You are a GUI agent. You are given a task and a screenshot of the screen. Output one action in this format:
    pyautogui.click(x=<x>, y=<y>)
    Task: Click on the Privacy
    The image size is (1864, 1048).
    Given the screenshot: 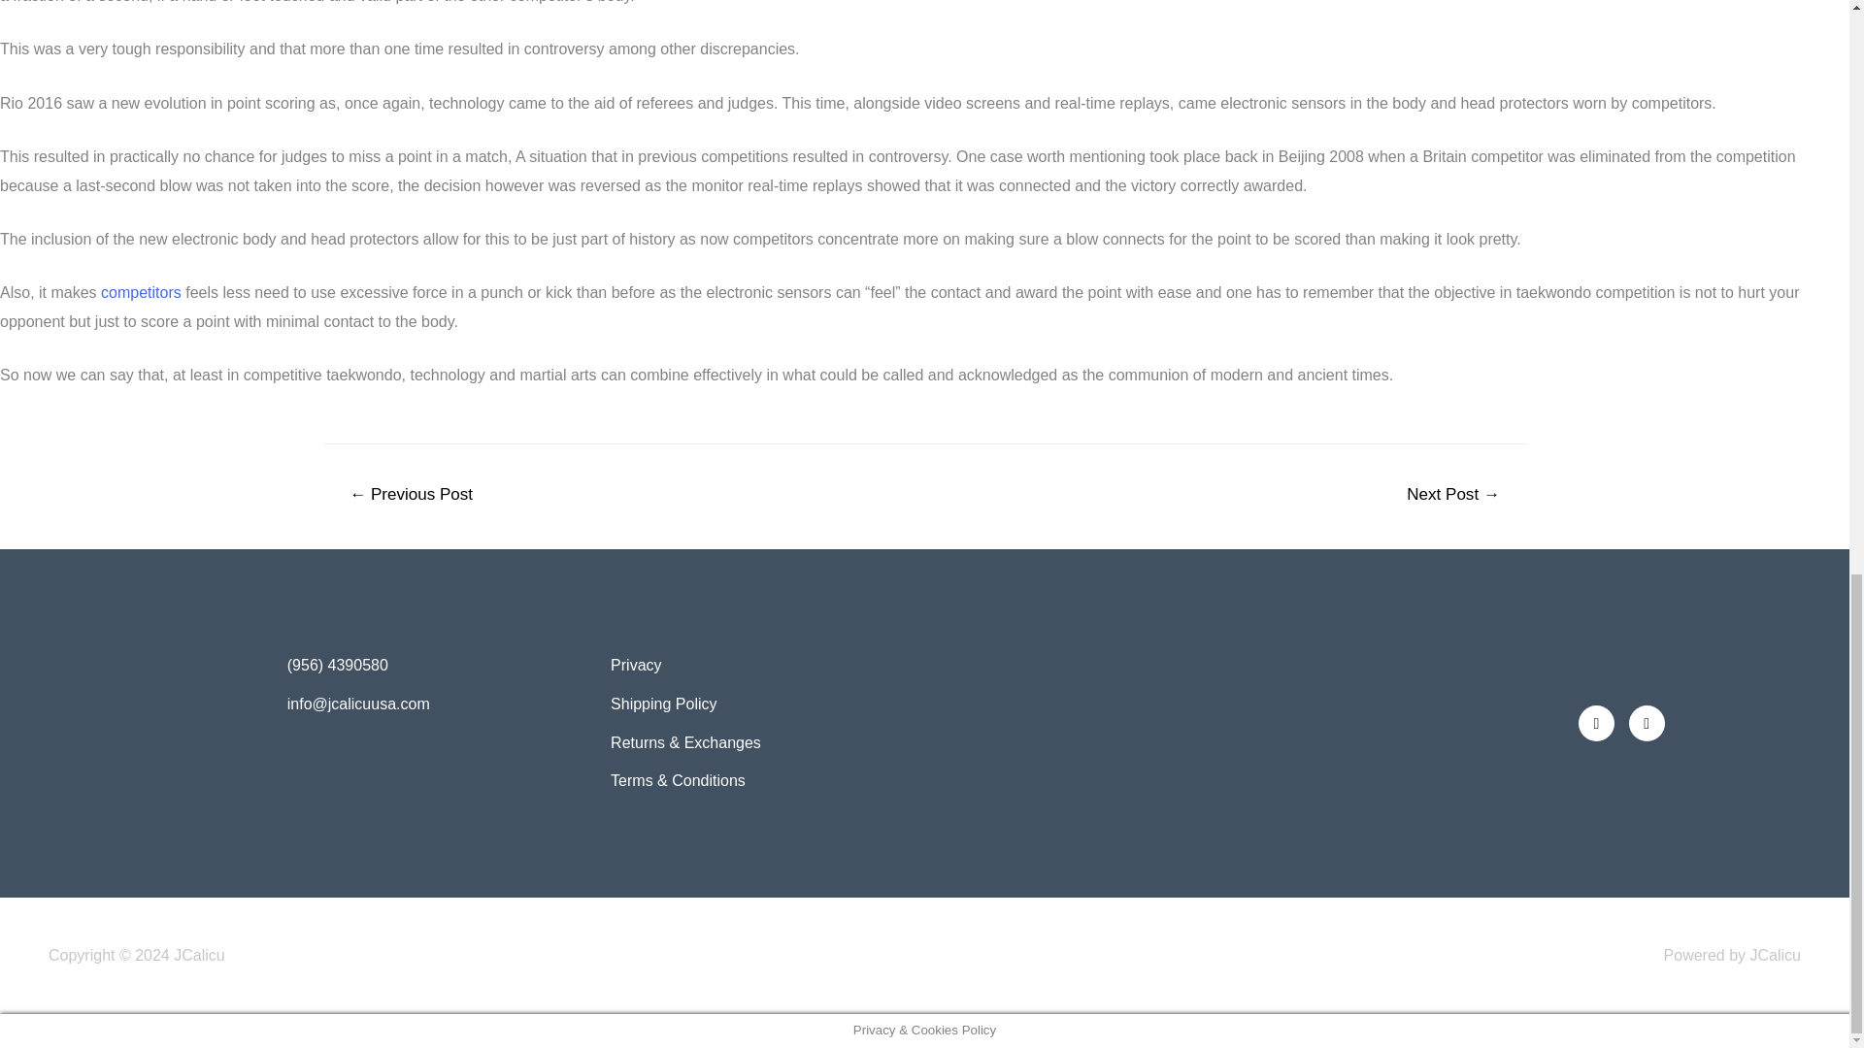 What is the action you would take?
    pyautogui.click(x=763, y=665)
    